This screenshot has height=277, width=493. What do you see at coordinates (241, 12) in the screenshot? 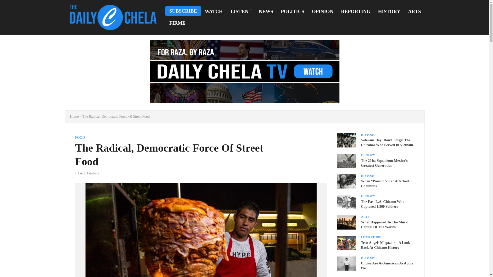
I see `LISTEN` at bounding box center [241, 12].